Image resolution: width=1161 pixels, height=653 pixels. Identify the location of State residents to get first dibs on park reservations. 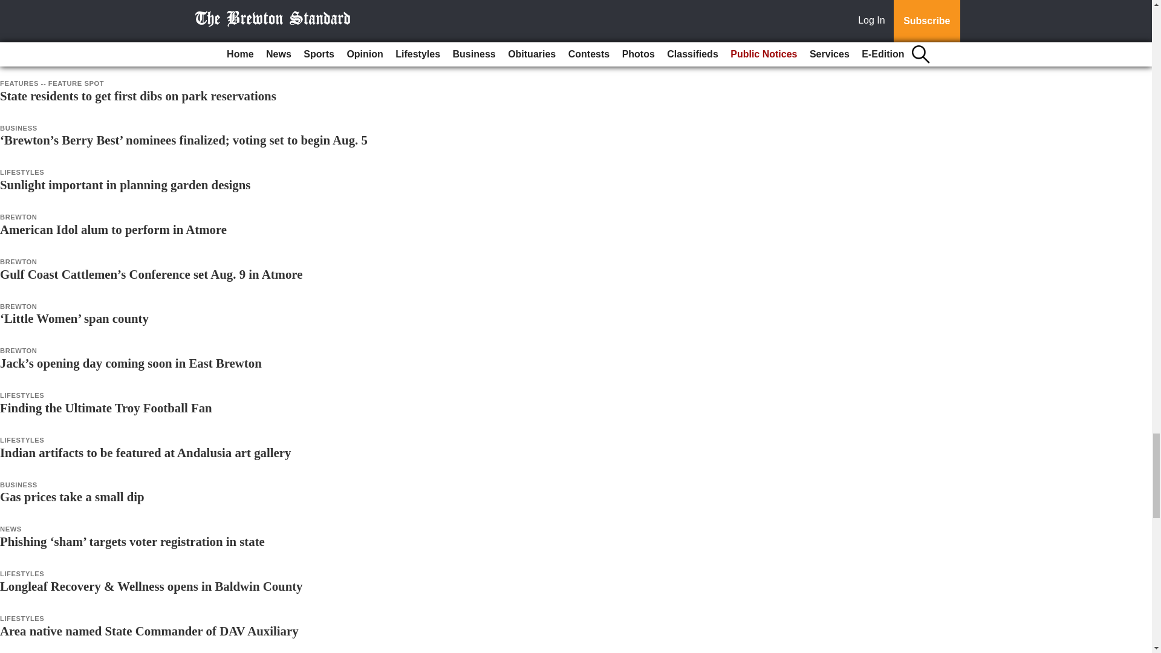
(138, 96).